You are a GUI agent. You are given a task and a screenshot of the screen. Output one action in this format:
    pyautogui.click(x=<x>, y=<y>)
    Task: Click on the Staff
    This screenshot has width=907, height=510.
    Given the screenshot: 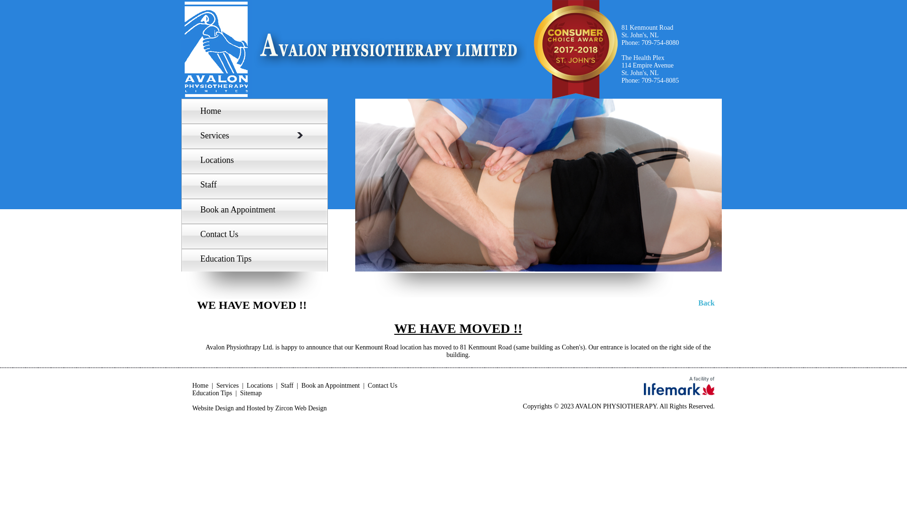 What is the action you would take?
    pyautogui.click(x=206, y=185)
    